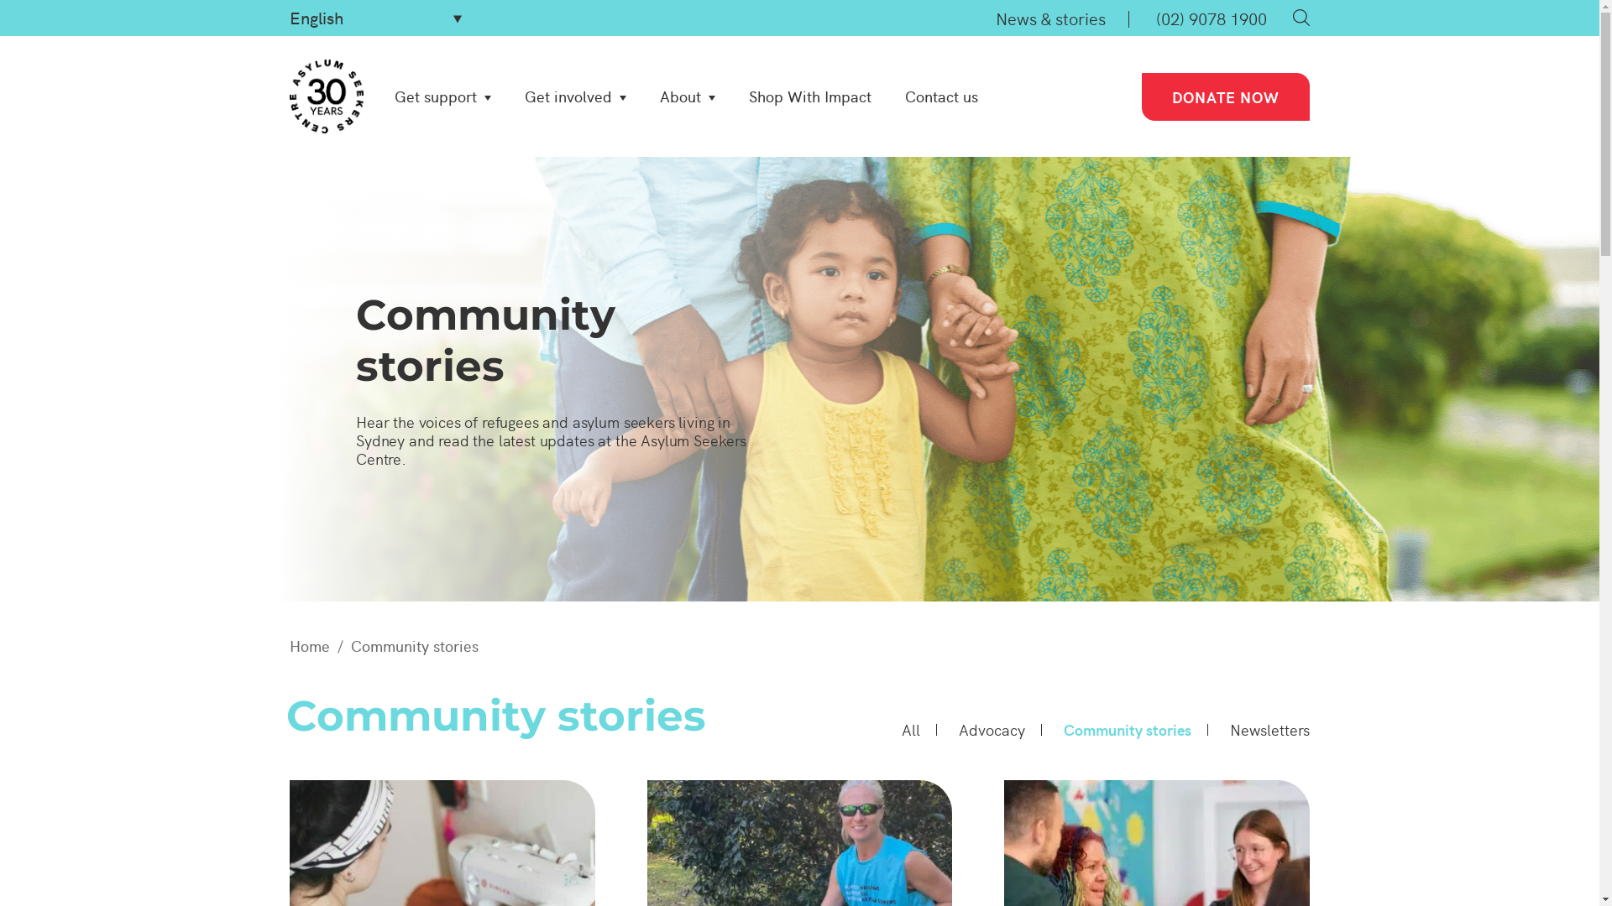 The image size is (1612, 906). What do you see at coordinates (992, 730) in the screenshot?
I see `Advocacy` at bounding box center [992, 730].